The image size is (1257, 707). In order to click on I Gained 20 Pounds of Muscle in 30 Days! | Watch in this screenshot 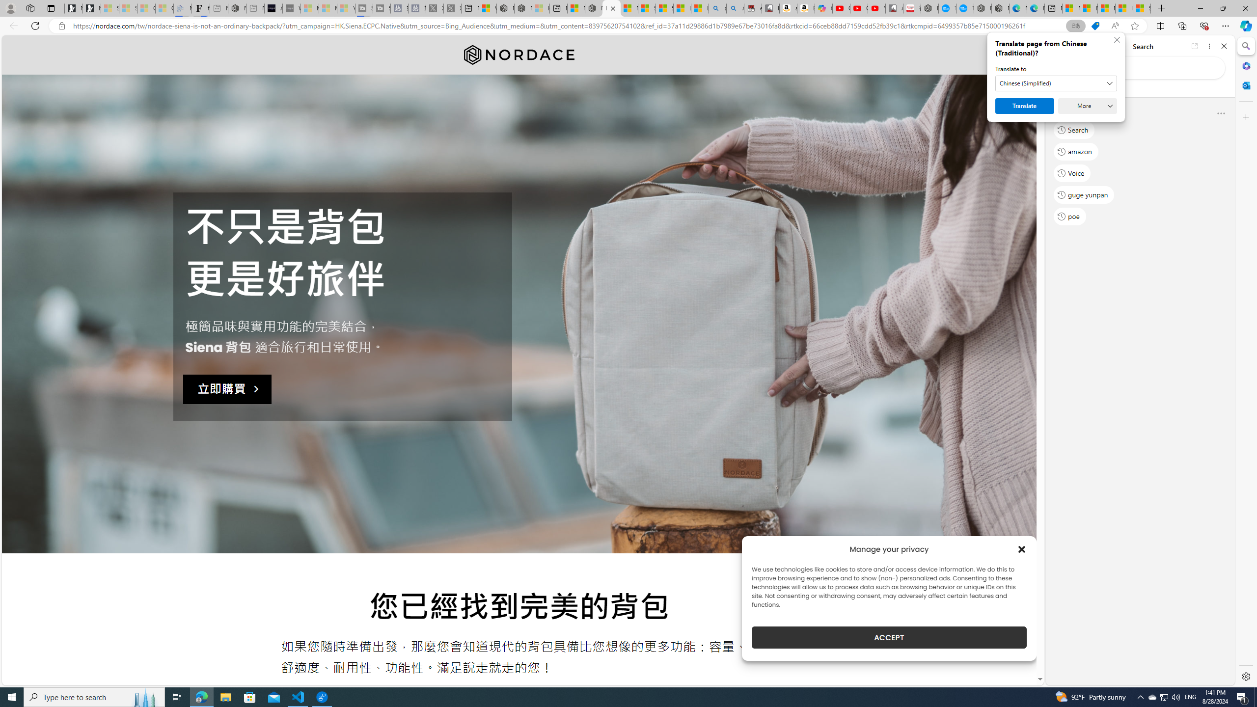, I will do `click(1124, 8)`.